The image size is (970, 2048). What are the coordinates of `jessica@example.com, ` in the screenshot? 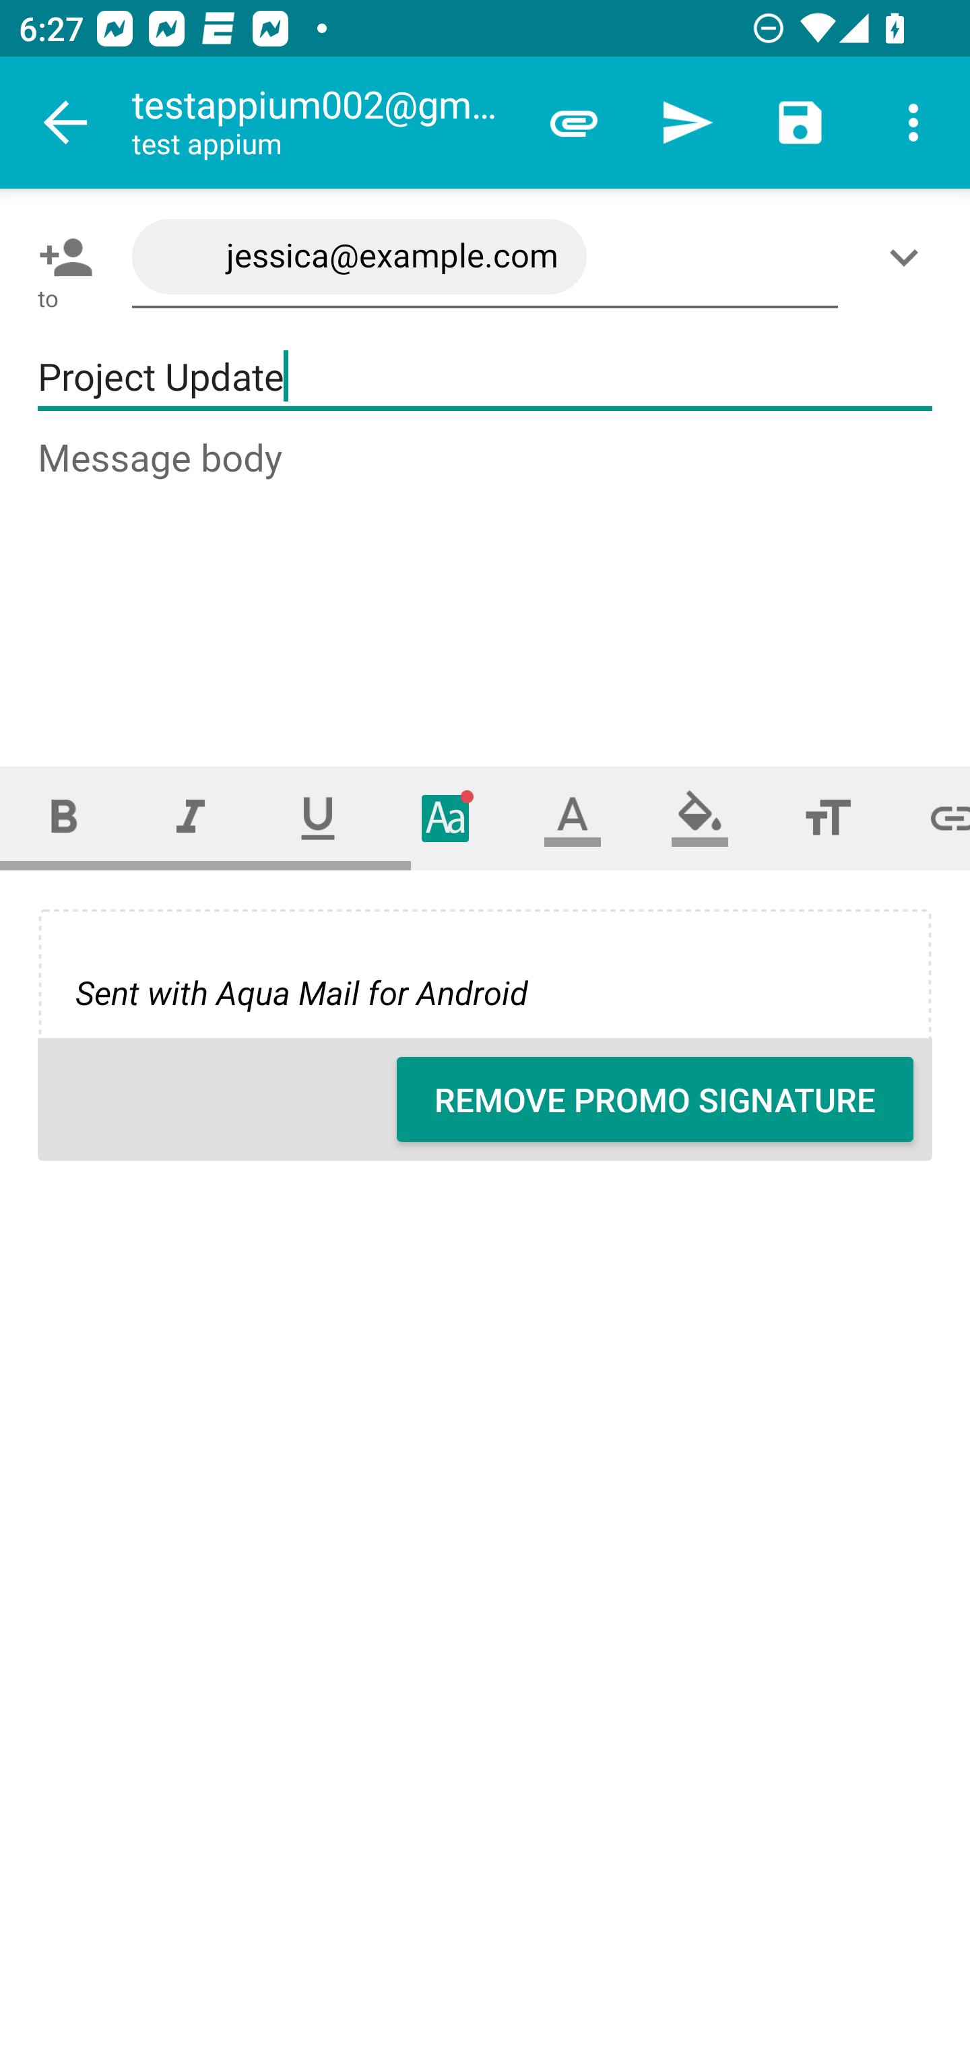 It's located at (485, 257).